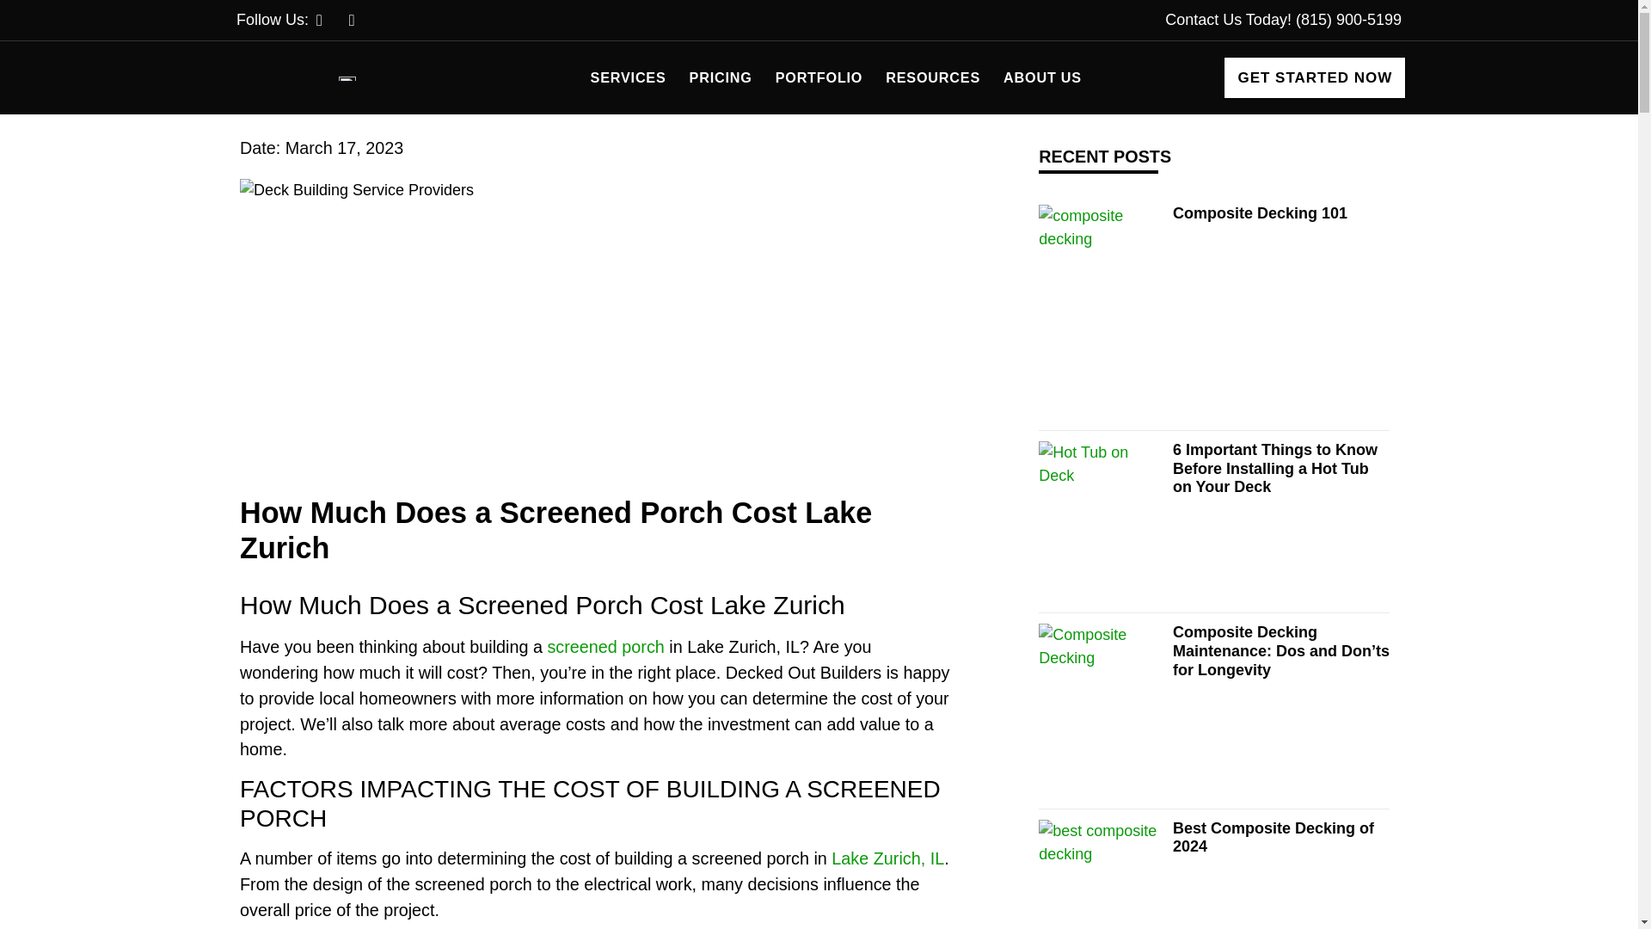  Describe the element at coordinates (819, 77) in the screenshot. I see `PORTFOLIO` at that location.